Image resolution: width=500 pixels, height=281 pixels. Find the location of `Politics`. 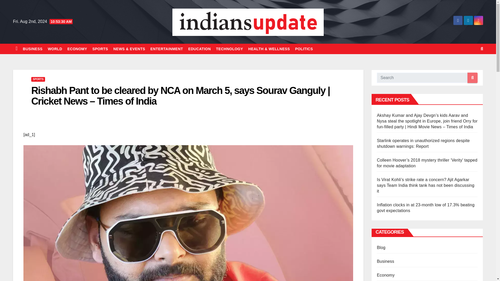

Politics is located at coordinates (304, 49).